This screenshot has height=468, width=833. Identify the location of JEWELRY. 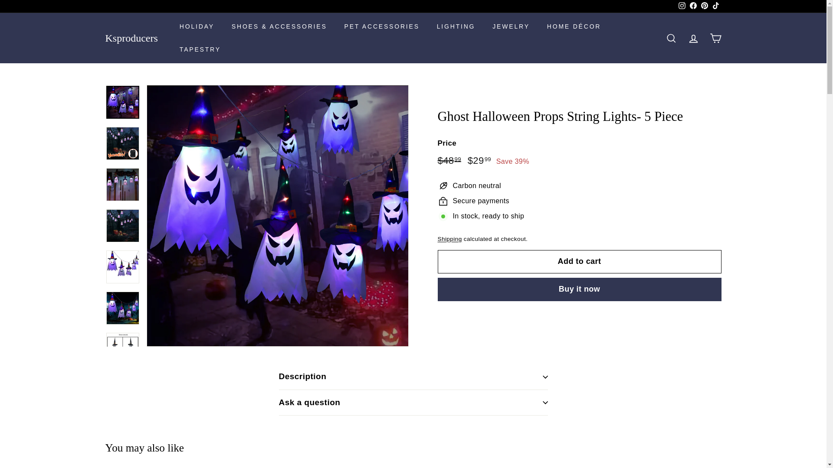
(511, 26).